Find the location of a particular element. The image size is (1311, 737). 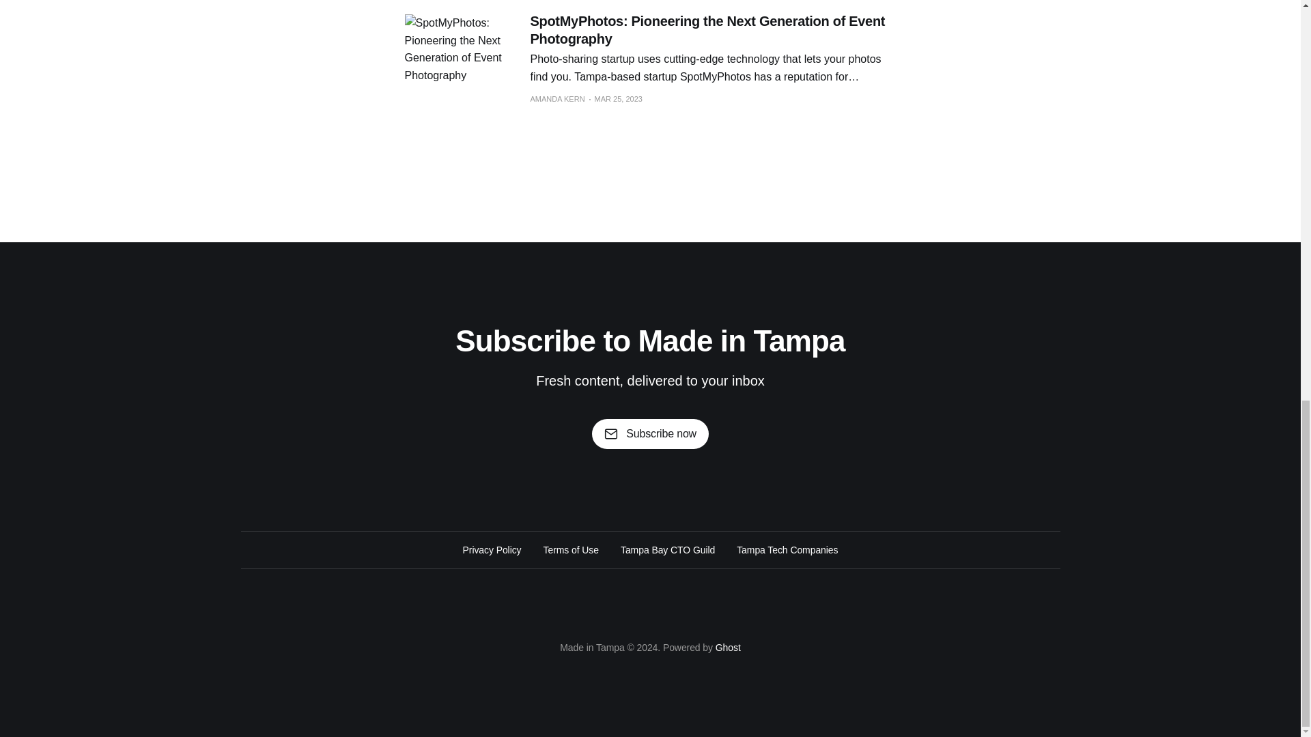

Tampa Tech Companies is located at coordinates (787, 549).